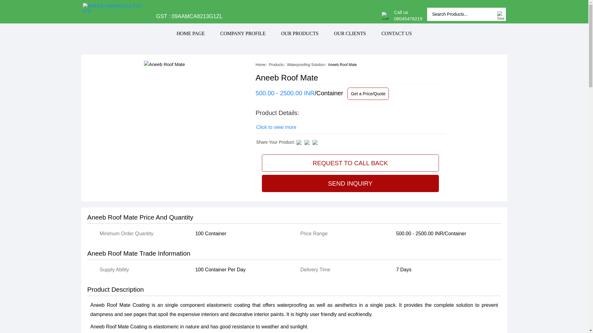 The image size is (593, 333). I want to click on OUR CLIENTS, so click(350, 33).